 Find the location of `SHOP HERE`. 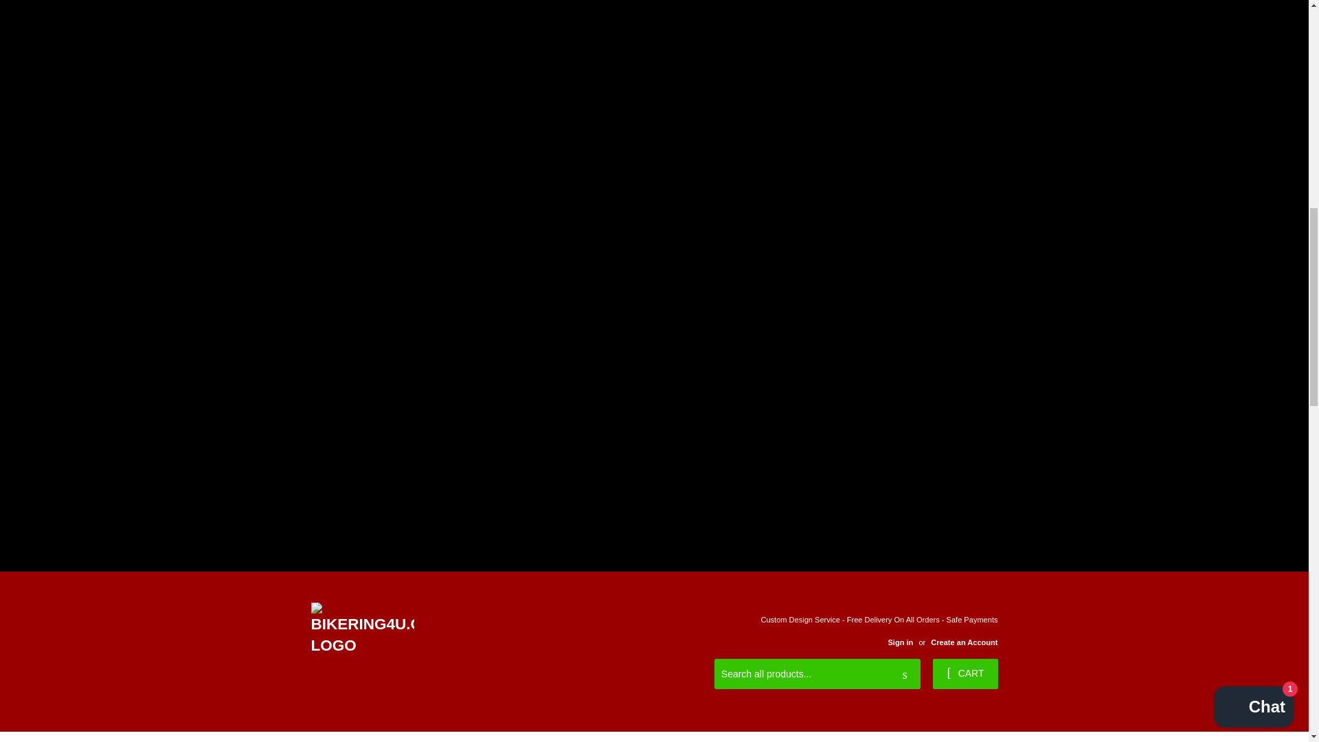

SHOP HERE is located at coordinates (394, 737).